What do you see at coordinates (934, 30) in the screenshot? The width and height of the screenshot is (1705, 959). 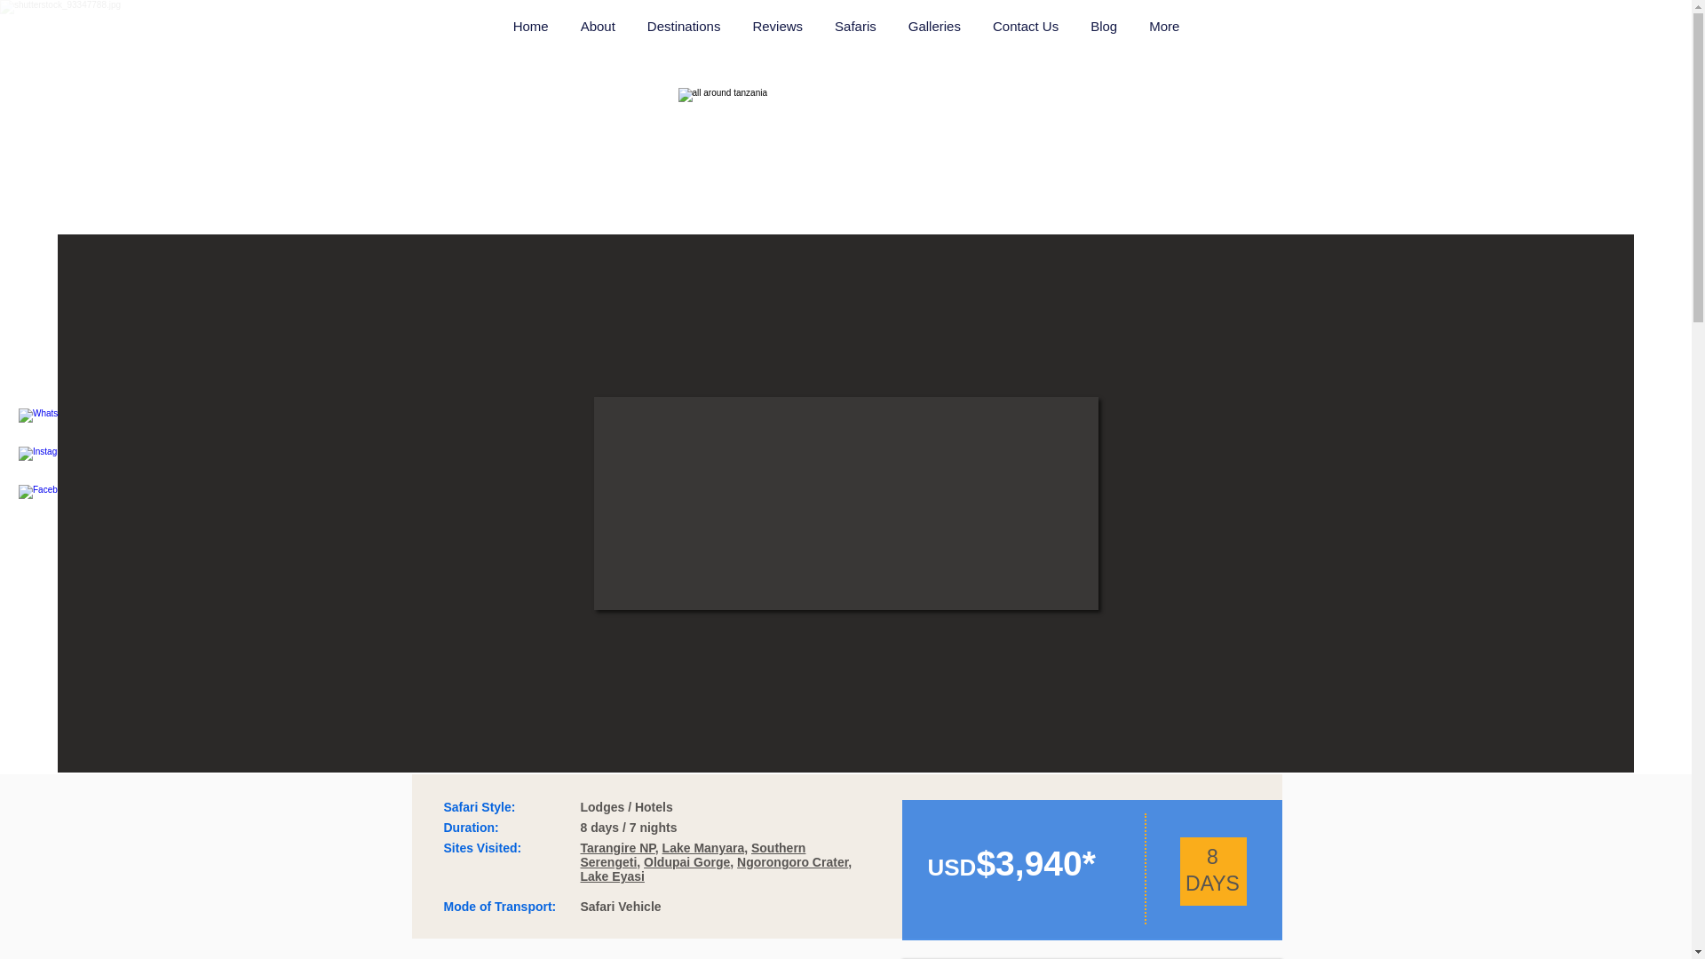 I see `Galleries` at bounding box center [934, 30].